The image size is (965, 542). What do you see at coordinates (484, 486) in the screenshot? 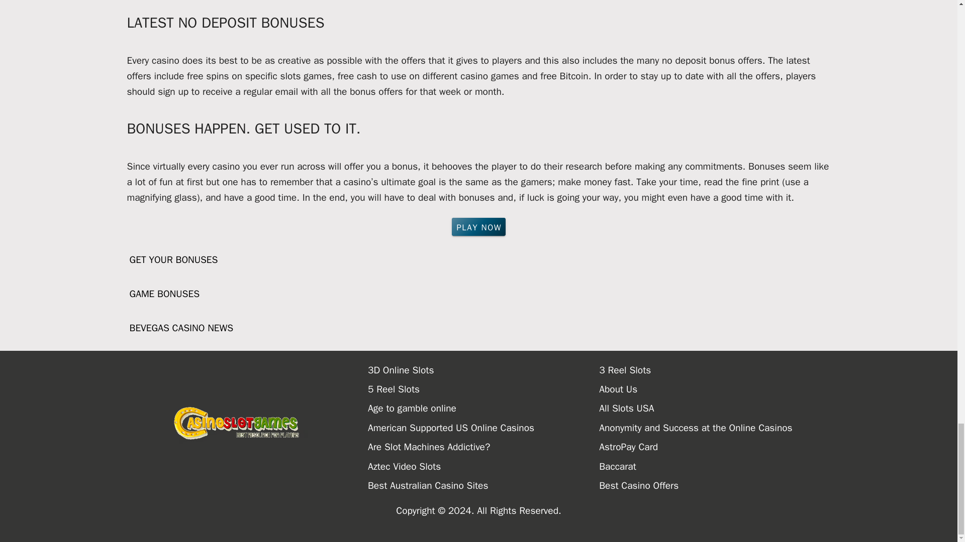
I see `Best Australian Casino Sites` at bounding box center [484, 486].